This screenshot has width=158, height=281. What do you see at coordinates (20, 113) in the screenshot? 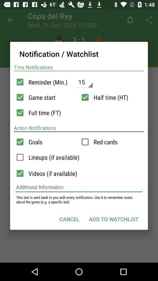
I see `notiication option box` at bounding box center [20, 113].